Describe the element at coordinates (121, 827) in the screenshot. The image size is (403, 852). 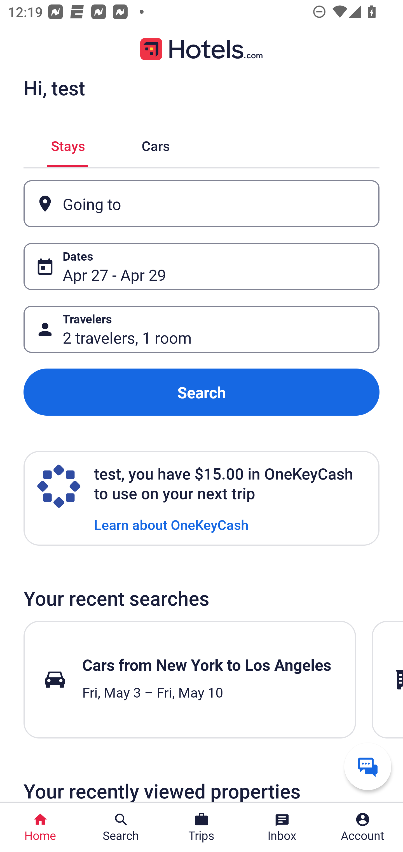
I see `Search Search Button` at that location.